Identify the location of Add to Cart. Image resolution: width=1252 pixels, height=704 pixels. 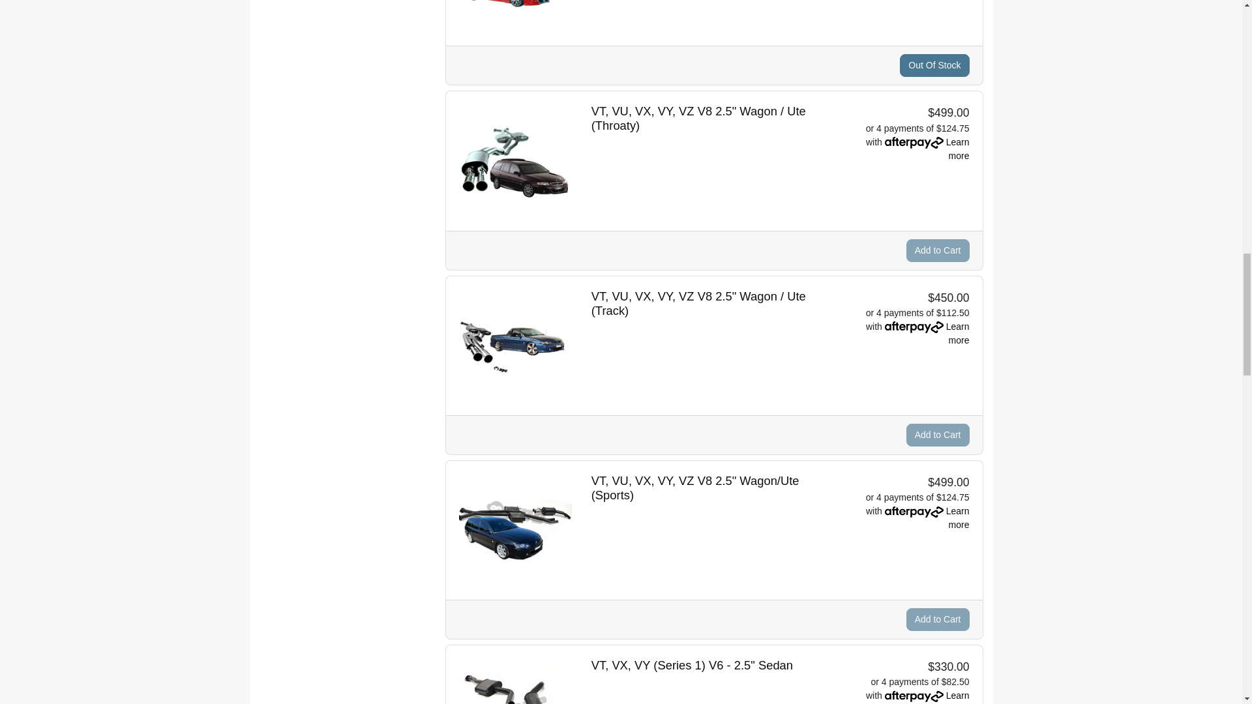
(938, 435).